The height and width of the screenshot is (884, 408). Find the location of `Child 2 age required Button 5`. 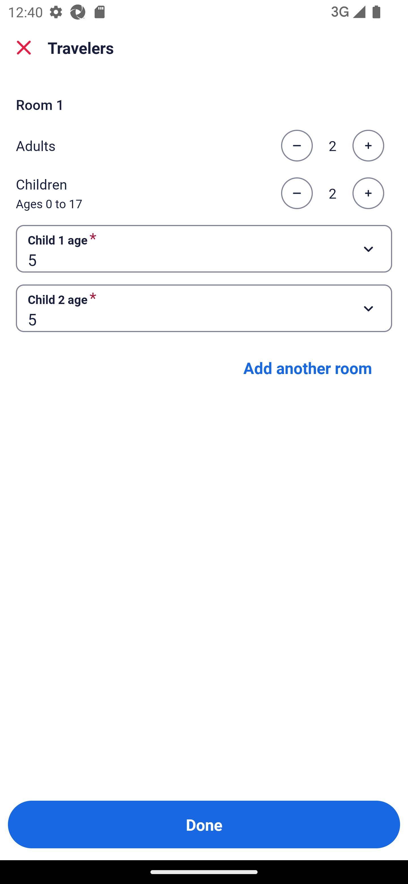

Child 2 age required Button 5 is located at coordinates (204, 308).